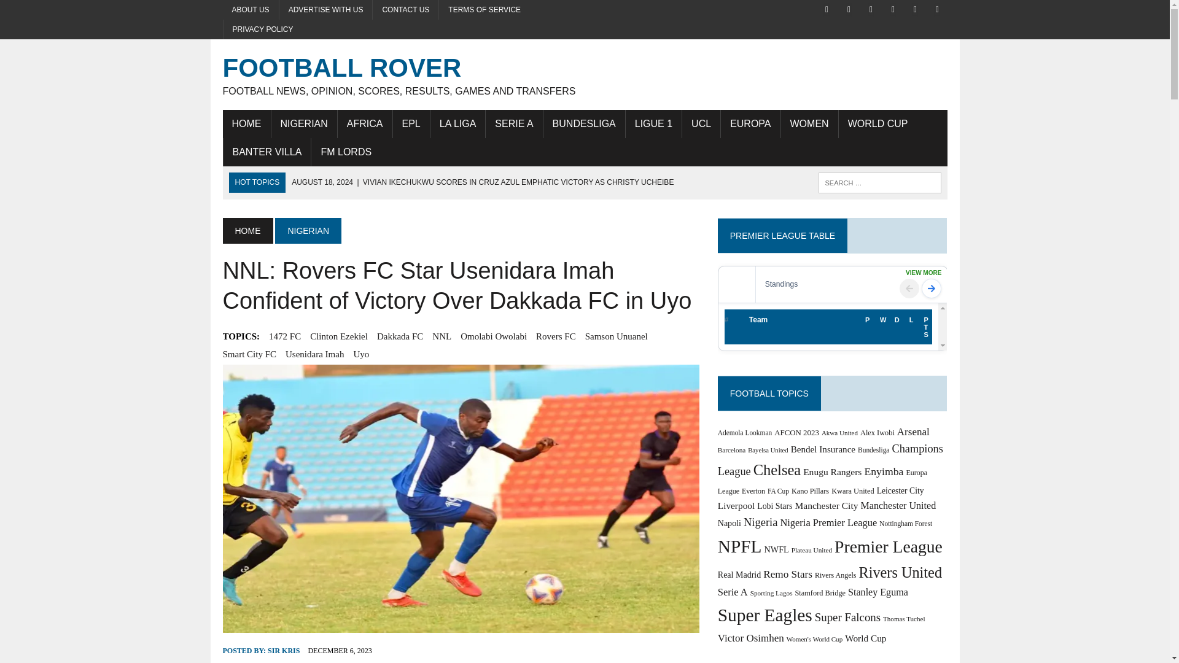 This screenshot has height=663, width=1179. What do you see at coordinates (750, 124) in the screenshot?
I see `EUROPA` at bounding box center [750, 124].